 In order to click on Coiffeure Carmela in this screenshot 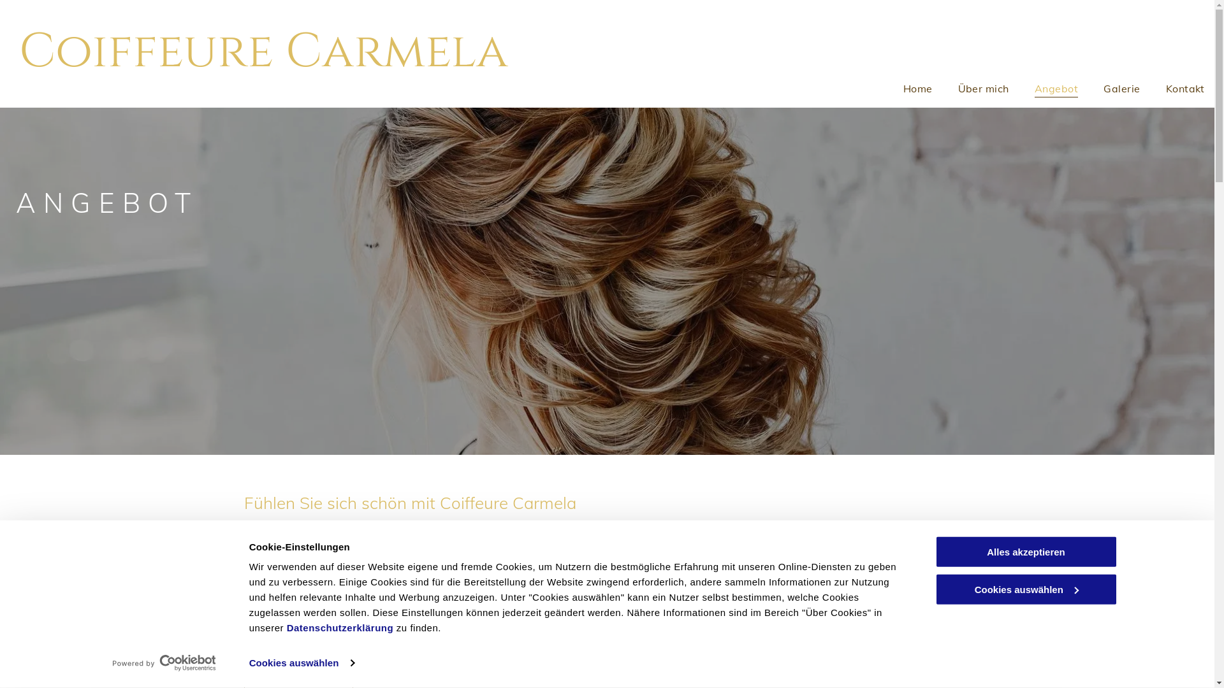, I will do `click(264, 52)`.